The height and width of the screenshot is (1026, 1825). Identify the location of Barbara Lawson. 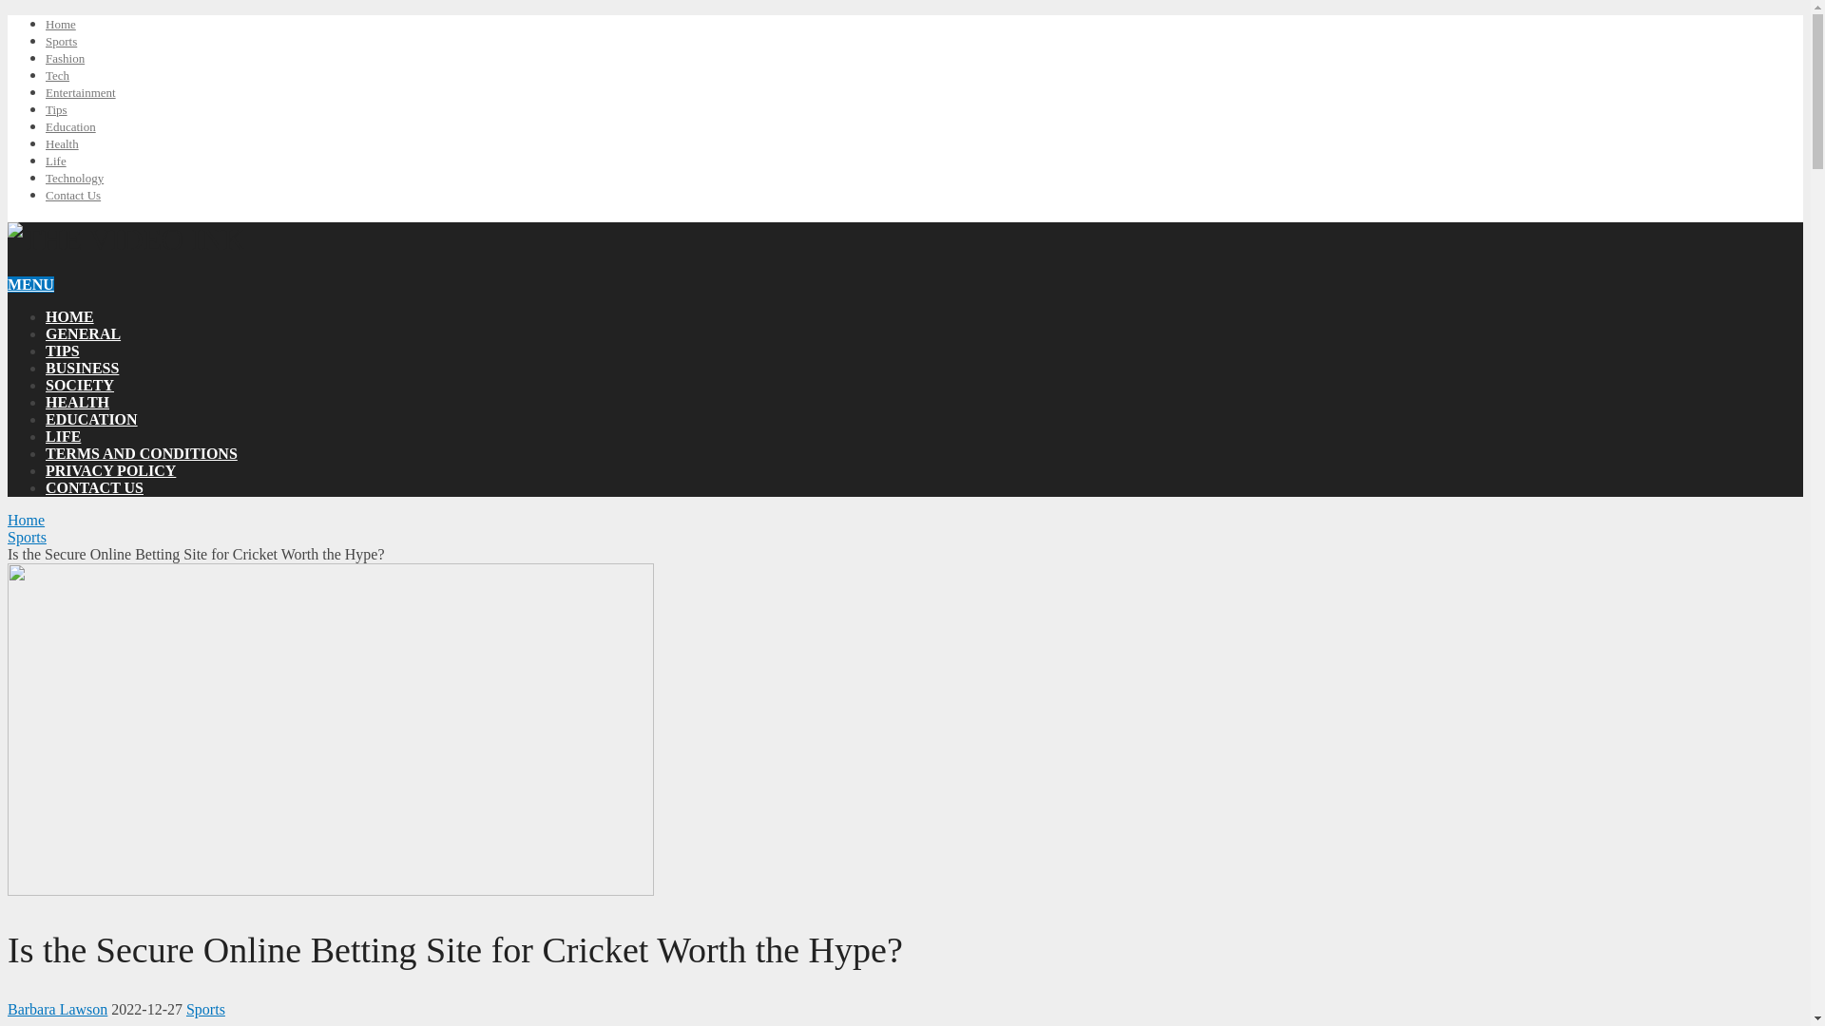
(57, 1009).